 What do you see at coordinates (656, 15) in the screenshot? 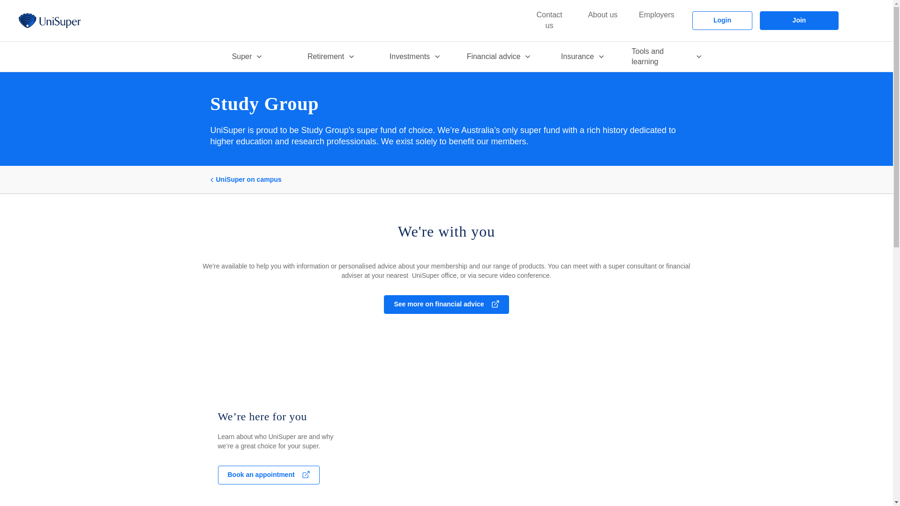
I see `Employers` at bounding box center [656, 15].